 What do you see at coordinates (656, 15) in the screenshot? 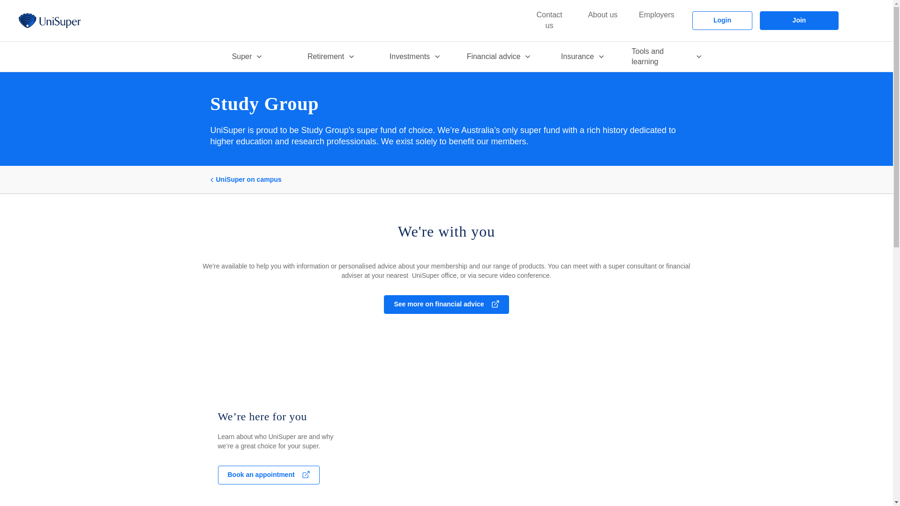
I see `Employers` at bounding box center [656, 15].